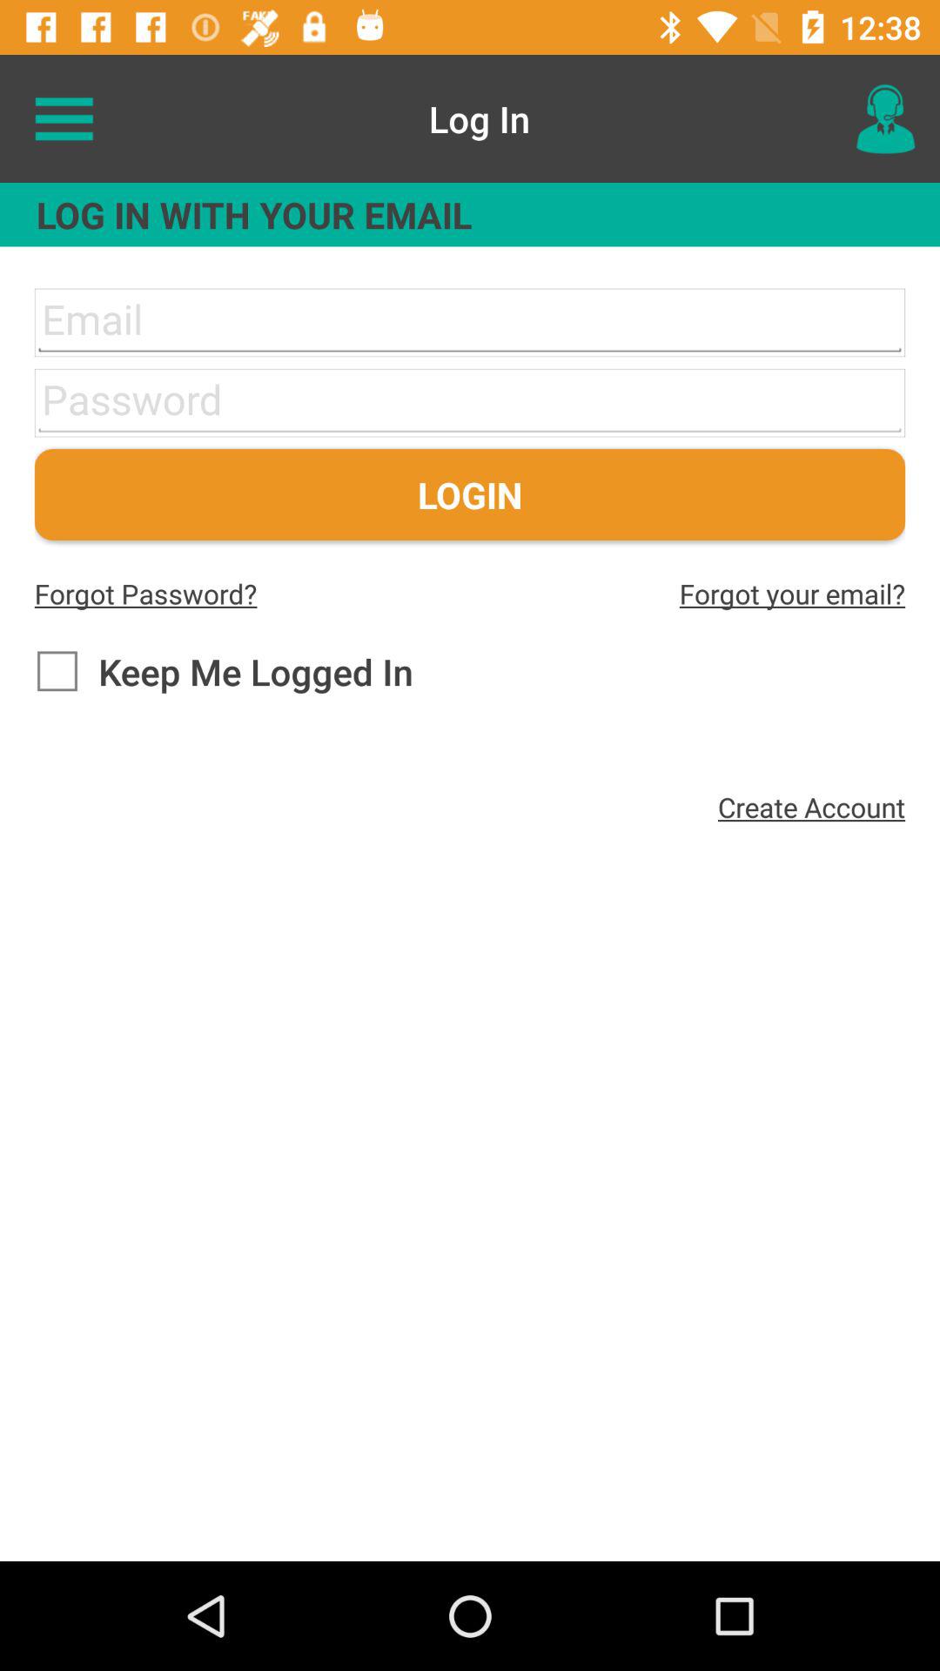  I want to click on select icon to the right of the log in icon, so click(884, 118).